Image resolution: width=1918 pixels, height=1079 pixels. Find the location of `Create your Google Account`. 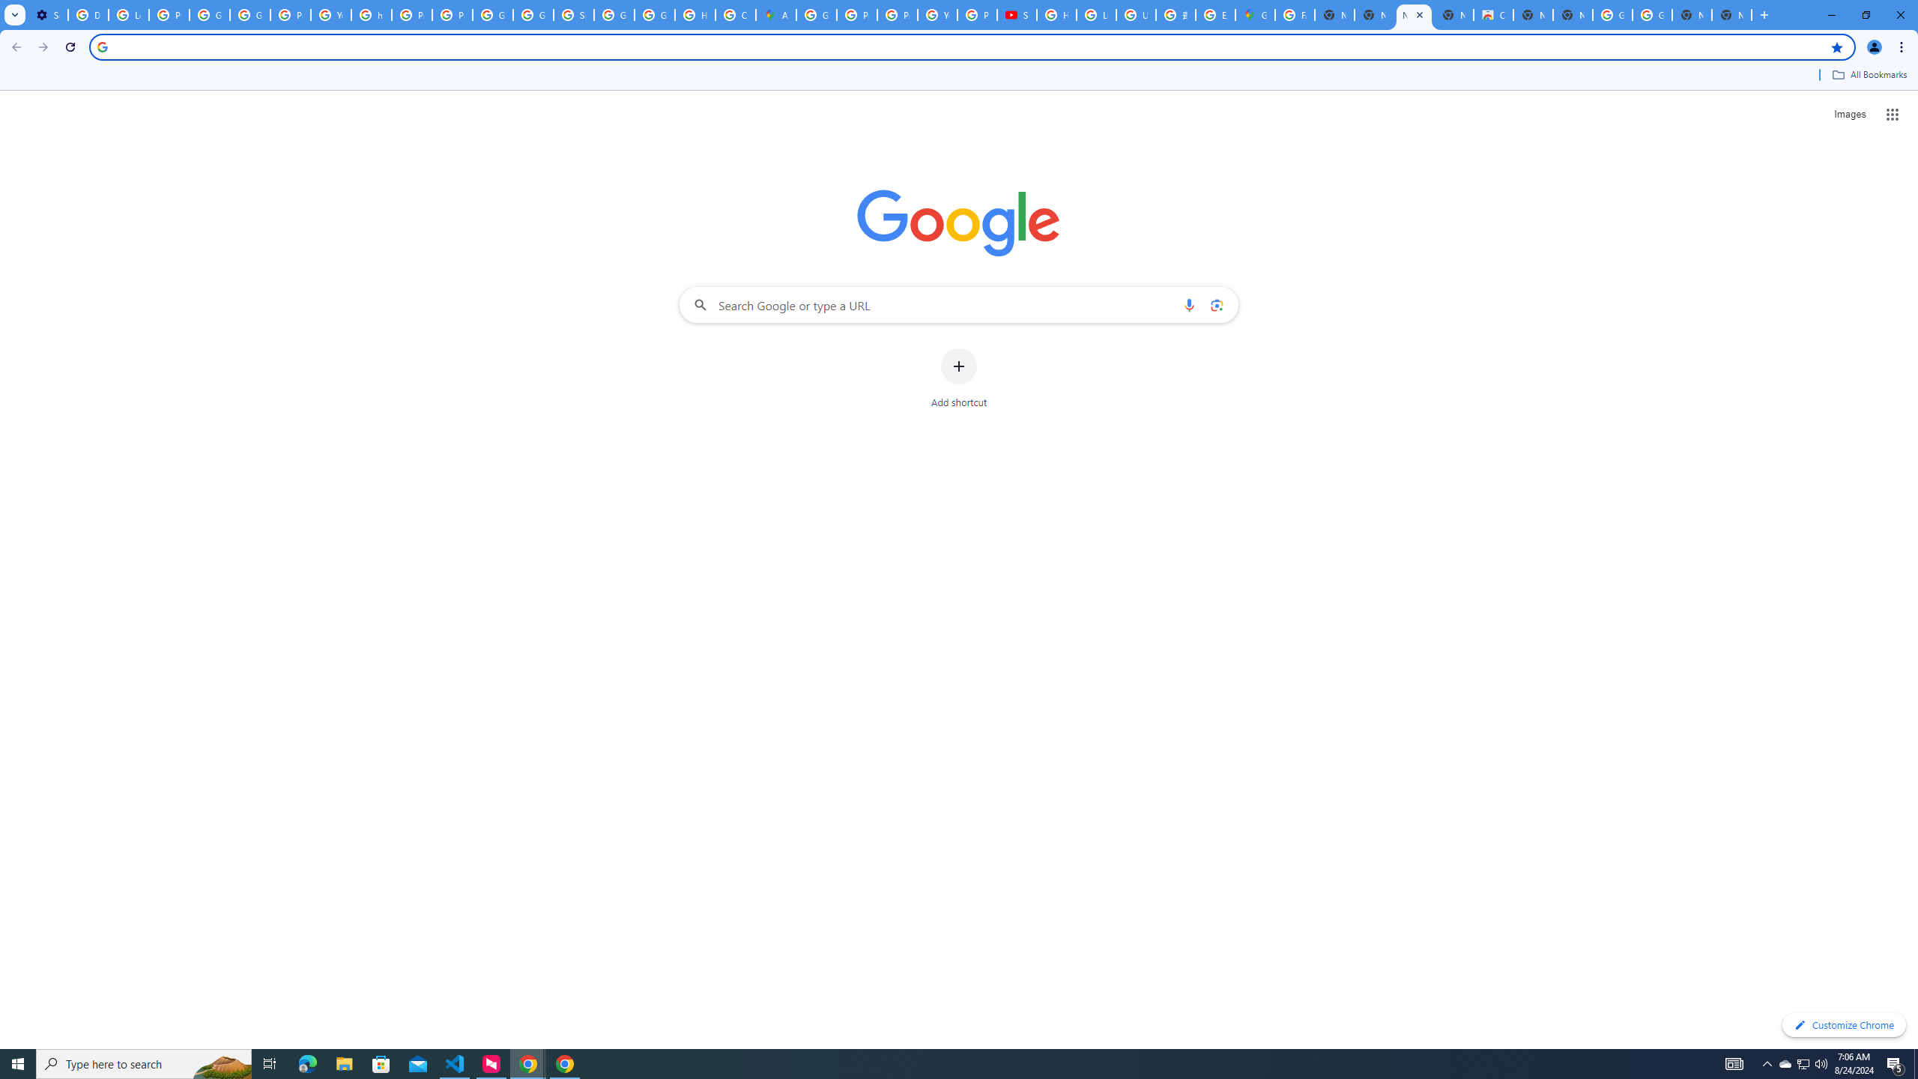

Create your Google Account is located at coordinates (736, 15).